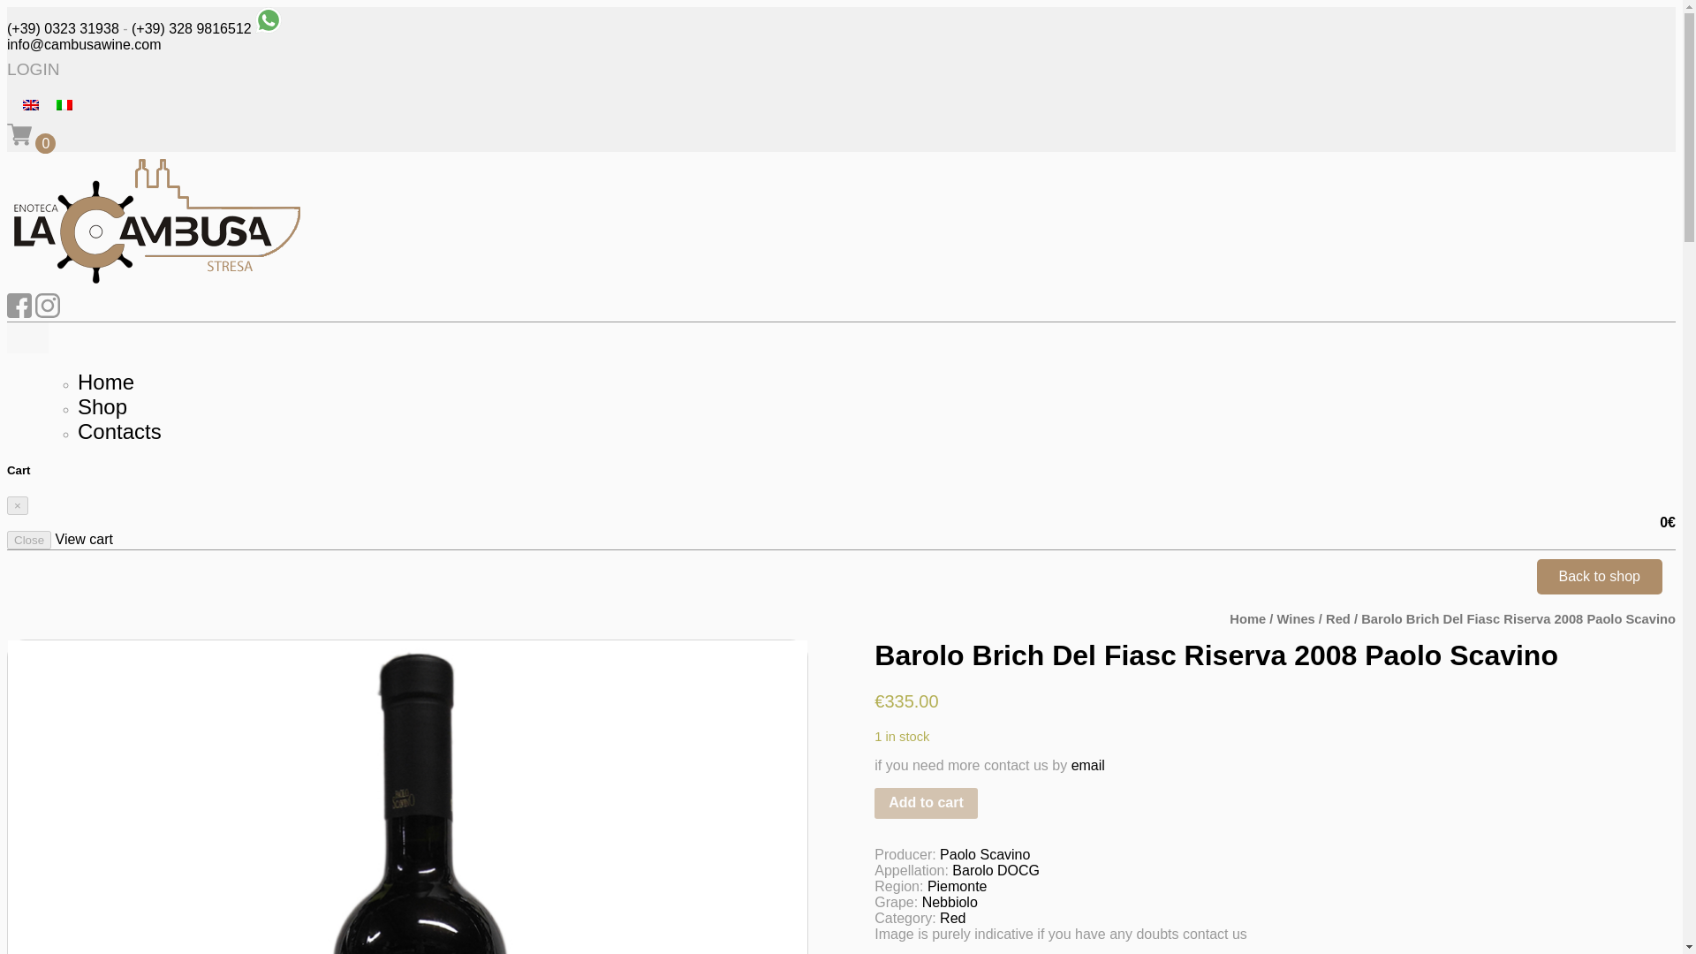 Image resolution: width=1696 pixels, height=954 pixels. What do you see at coordinates (119, 431) in the screenshot?
I see `Contacts` at bounding box center [119, 431].